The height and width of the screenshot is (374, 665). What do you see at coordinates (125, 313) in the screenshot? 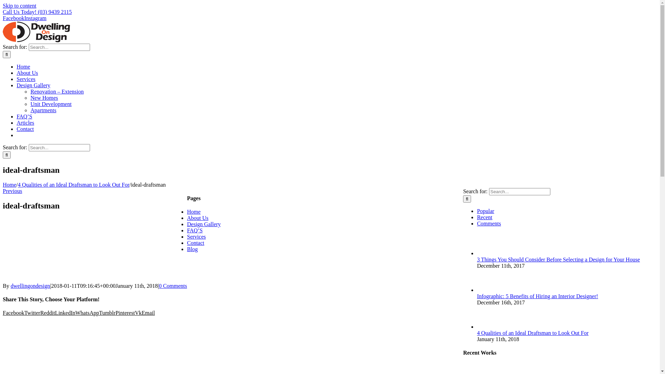
I see `Pinterest` at bounding box center [125, 313].